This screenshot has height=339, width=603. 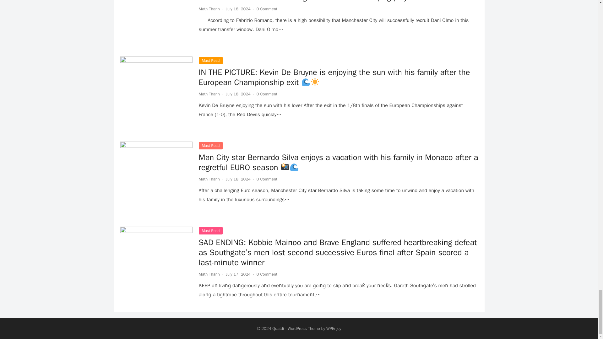 What do you see at coordinates (209, 9) in the screenshot?
I see `Posts by Math Thanh` at bounding box center [209, 9].